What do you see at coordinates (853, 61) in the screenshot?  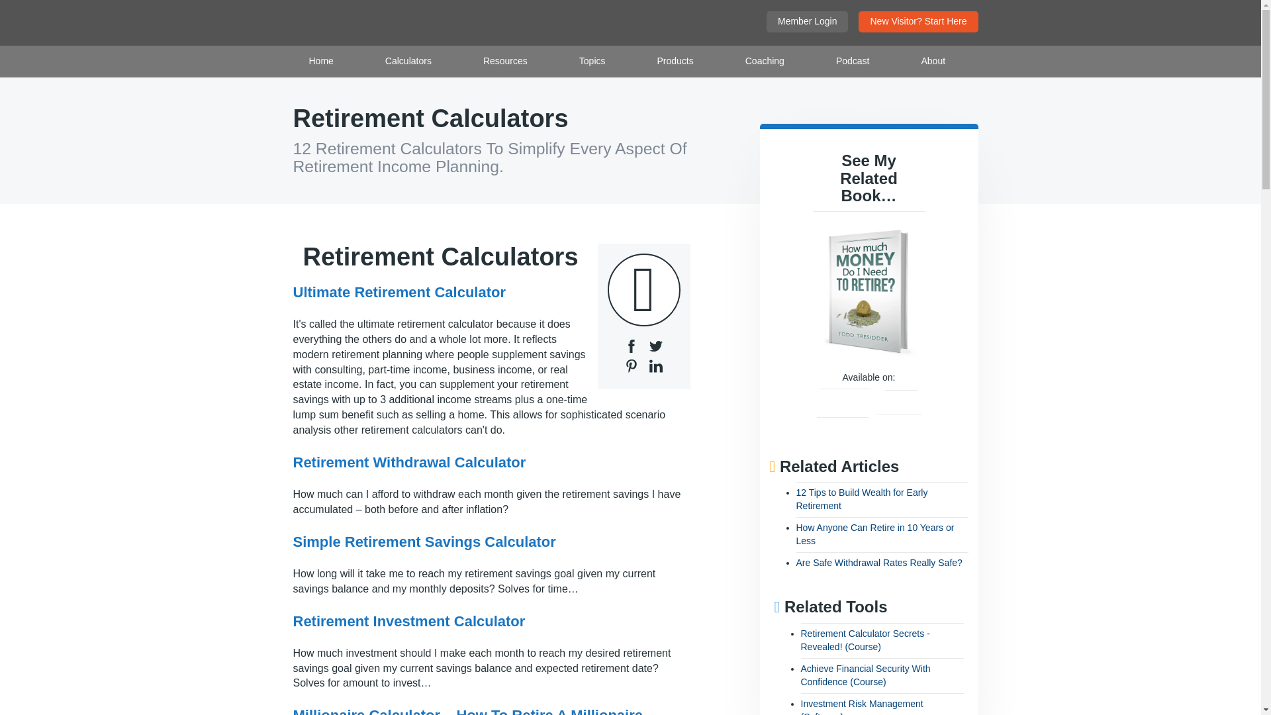 I see `Podcast` at bounding box center [853, 61].